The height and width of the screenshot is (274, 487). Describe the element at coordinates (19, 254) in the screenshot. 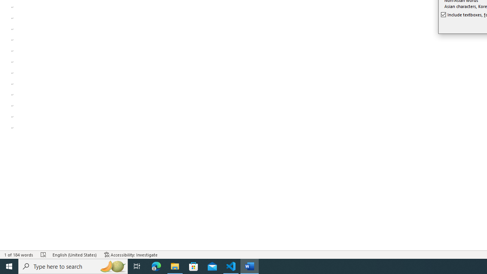

I see `Word Count 1 of 184 words` at that location.